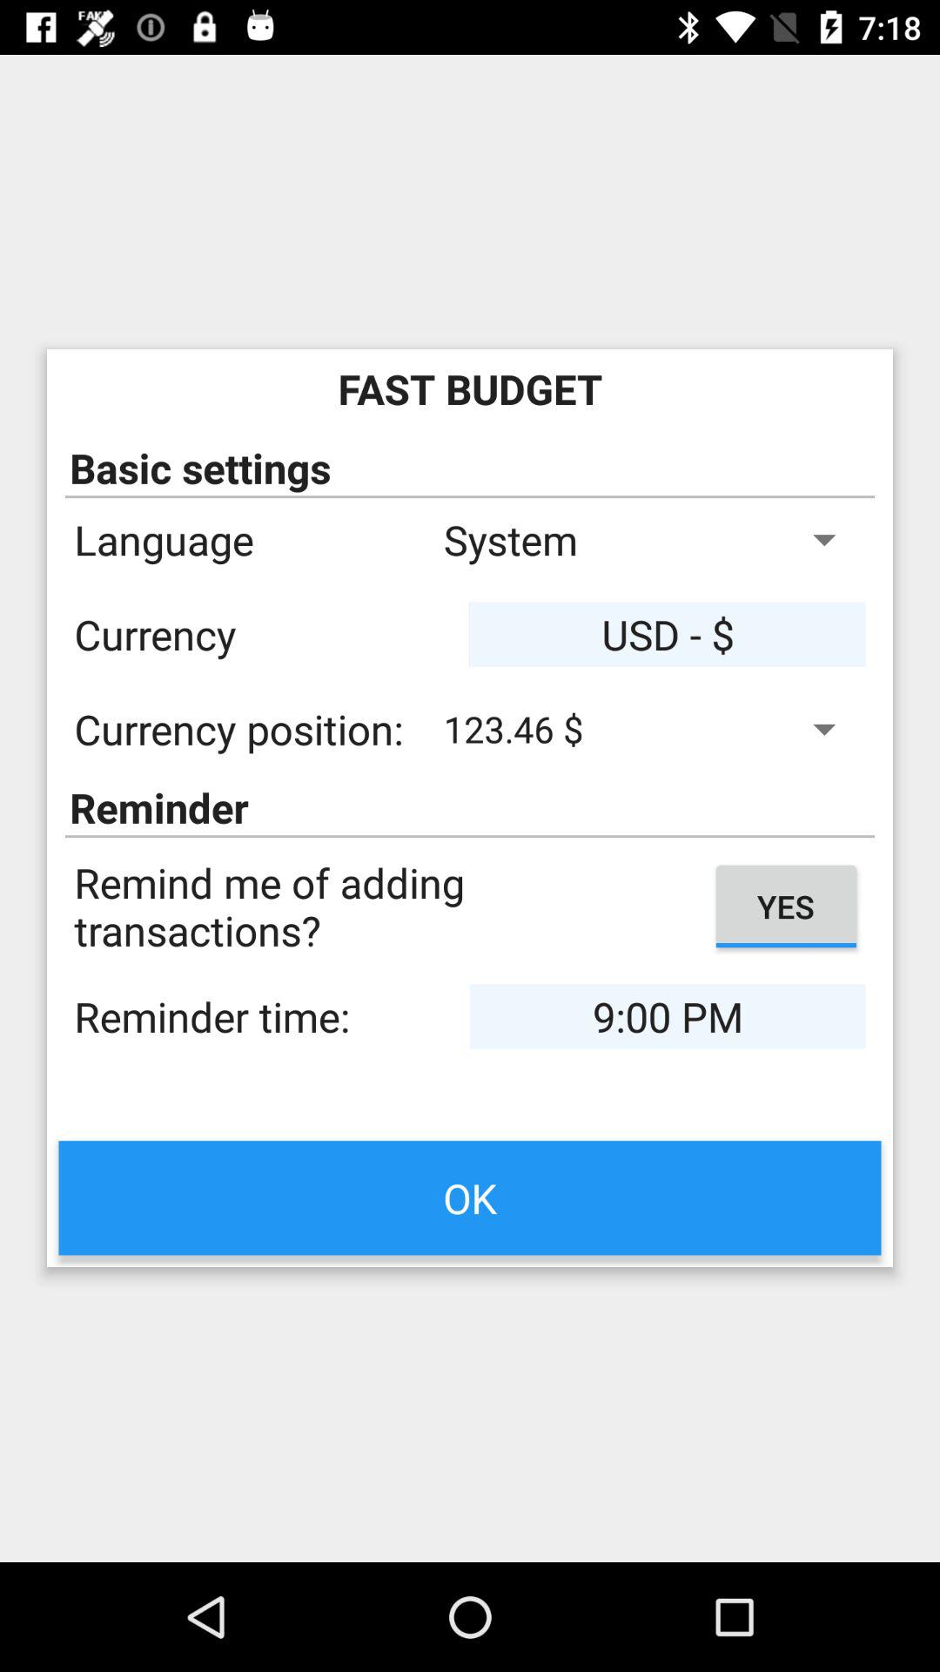 The height and width of the screenshot is (1672, 940). Describe the element at coordinates (786, 906) in the screenshot. I see `click on the button yes` at that location.